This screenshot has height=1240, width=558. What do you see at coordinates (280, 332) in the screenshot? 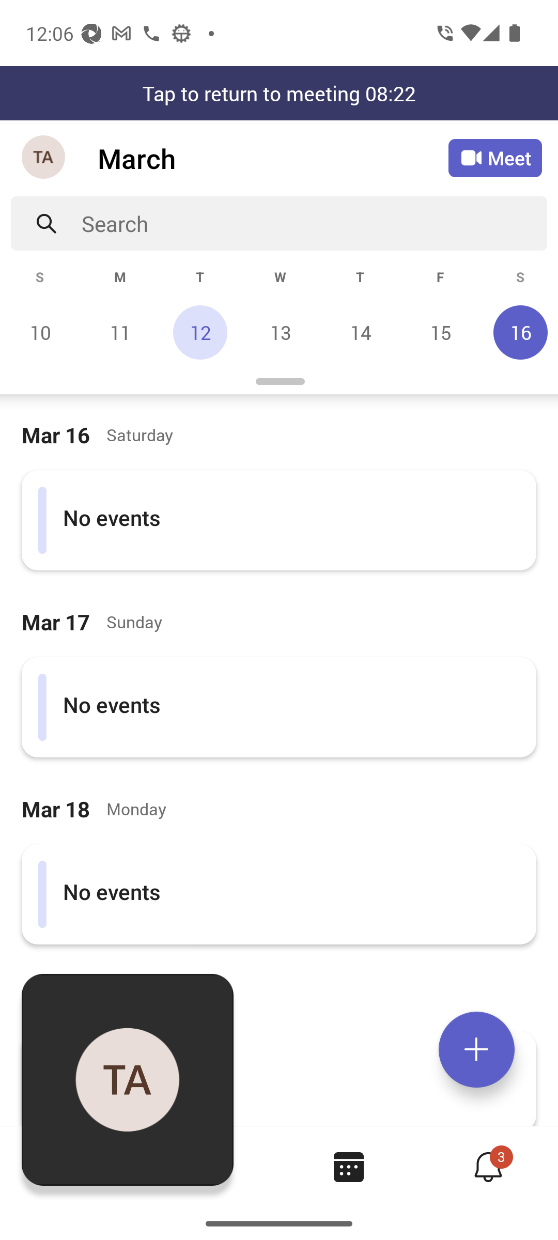
I see `Wednesday, March 13 13` at bounding box center [280, 332].